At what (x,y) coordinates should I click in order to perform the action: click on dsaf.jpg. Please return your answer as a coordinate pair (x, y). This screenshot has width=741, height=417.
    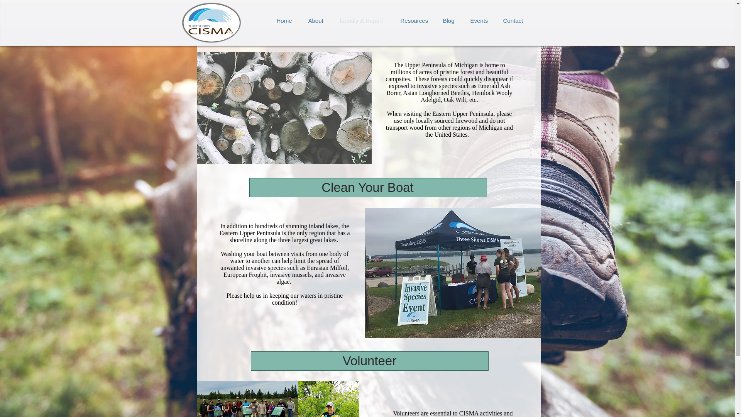
    Looking at the image, I should click on (247, 399).